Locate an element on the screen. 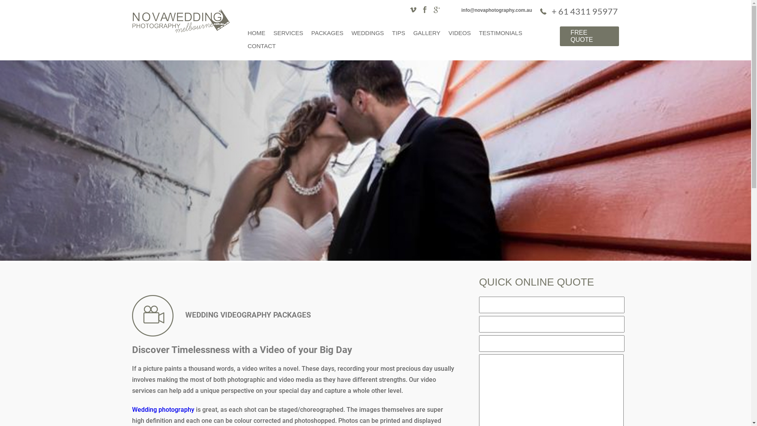 This screenshot has width=757, height=426. Nova Photography is located at coordinates (181, 31).